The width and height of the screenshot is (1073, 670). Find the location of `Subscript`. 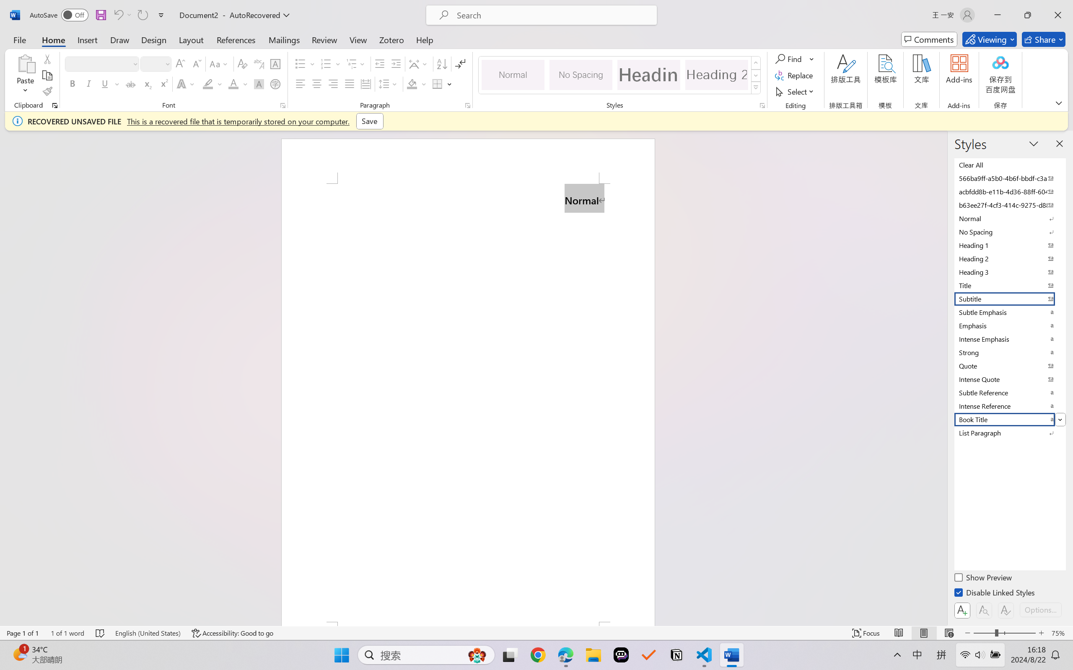

Subscript is located at coordinates (147, 84).